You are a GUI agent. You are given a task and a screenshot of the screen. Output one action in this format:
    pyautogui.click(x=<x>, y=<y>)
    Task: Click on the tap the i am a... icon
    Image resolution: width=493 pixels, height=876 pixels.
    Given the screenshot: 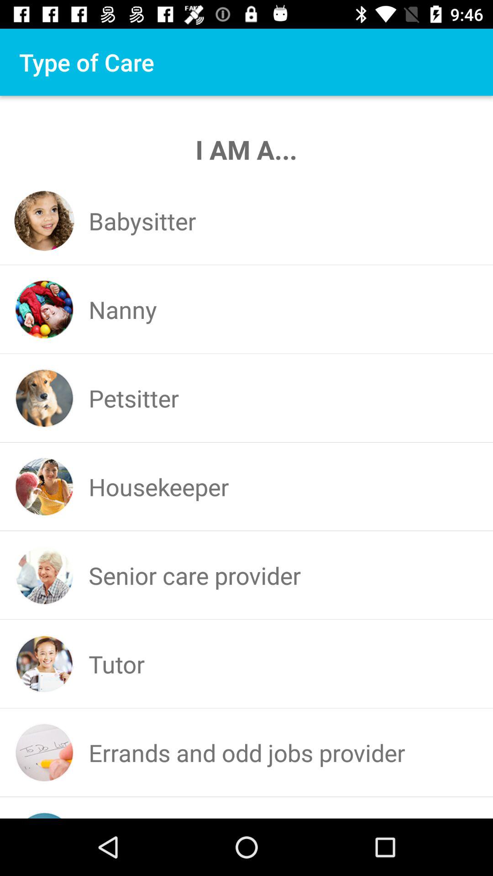 What is the action you would take?
    pyautogui.click(x=246, y=149)
    